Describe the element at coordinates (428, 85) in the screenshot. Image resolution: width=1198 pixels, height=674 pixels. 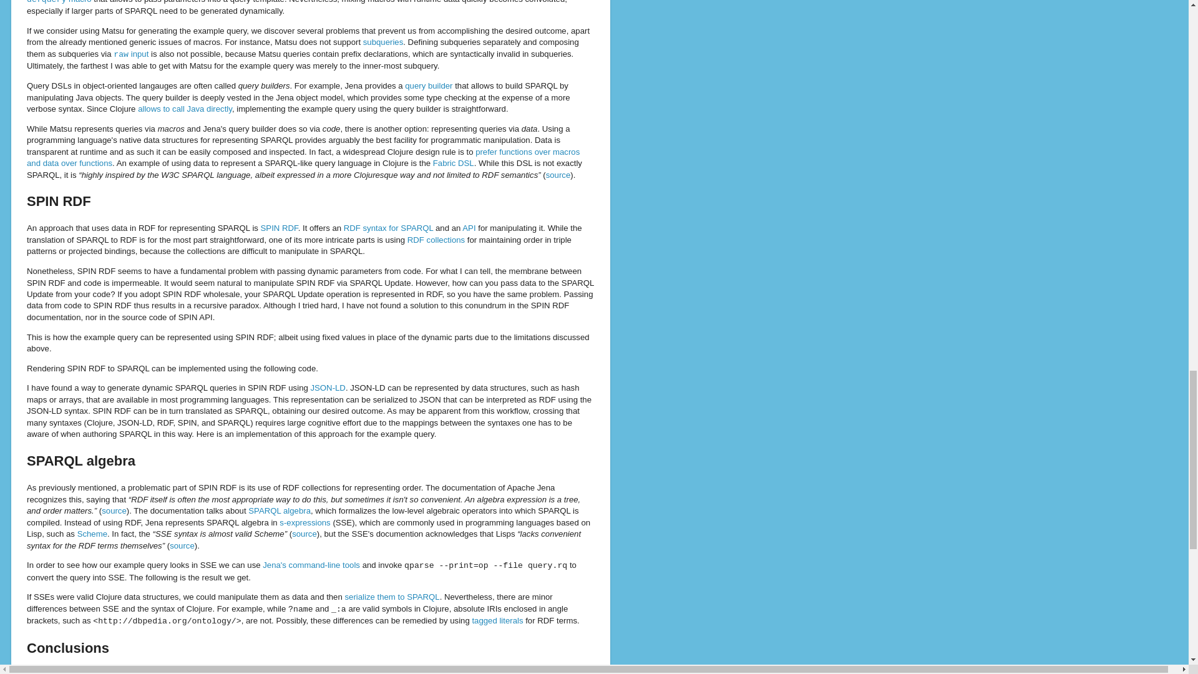
I see `query builder` at that location.